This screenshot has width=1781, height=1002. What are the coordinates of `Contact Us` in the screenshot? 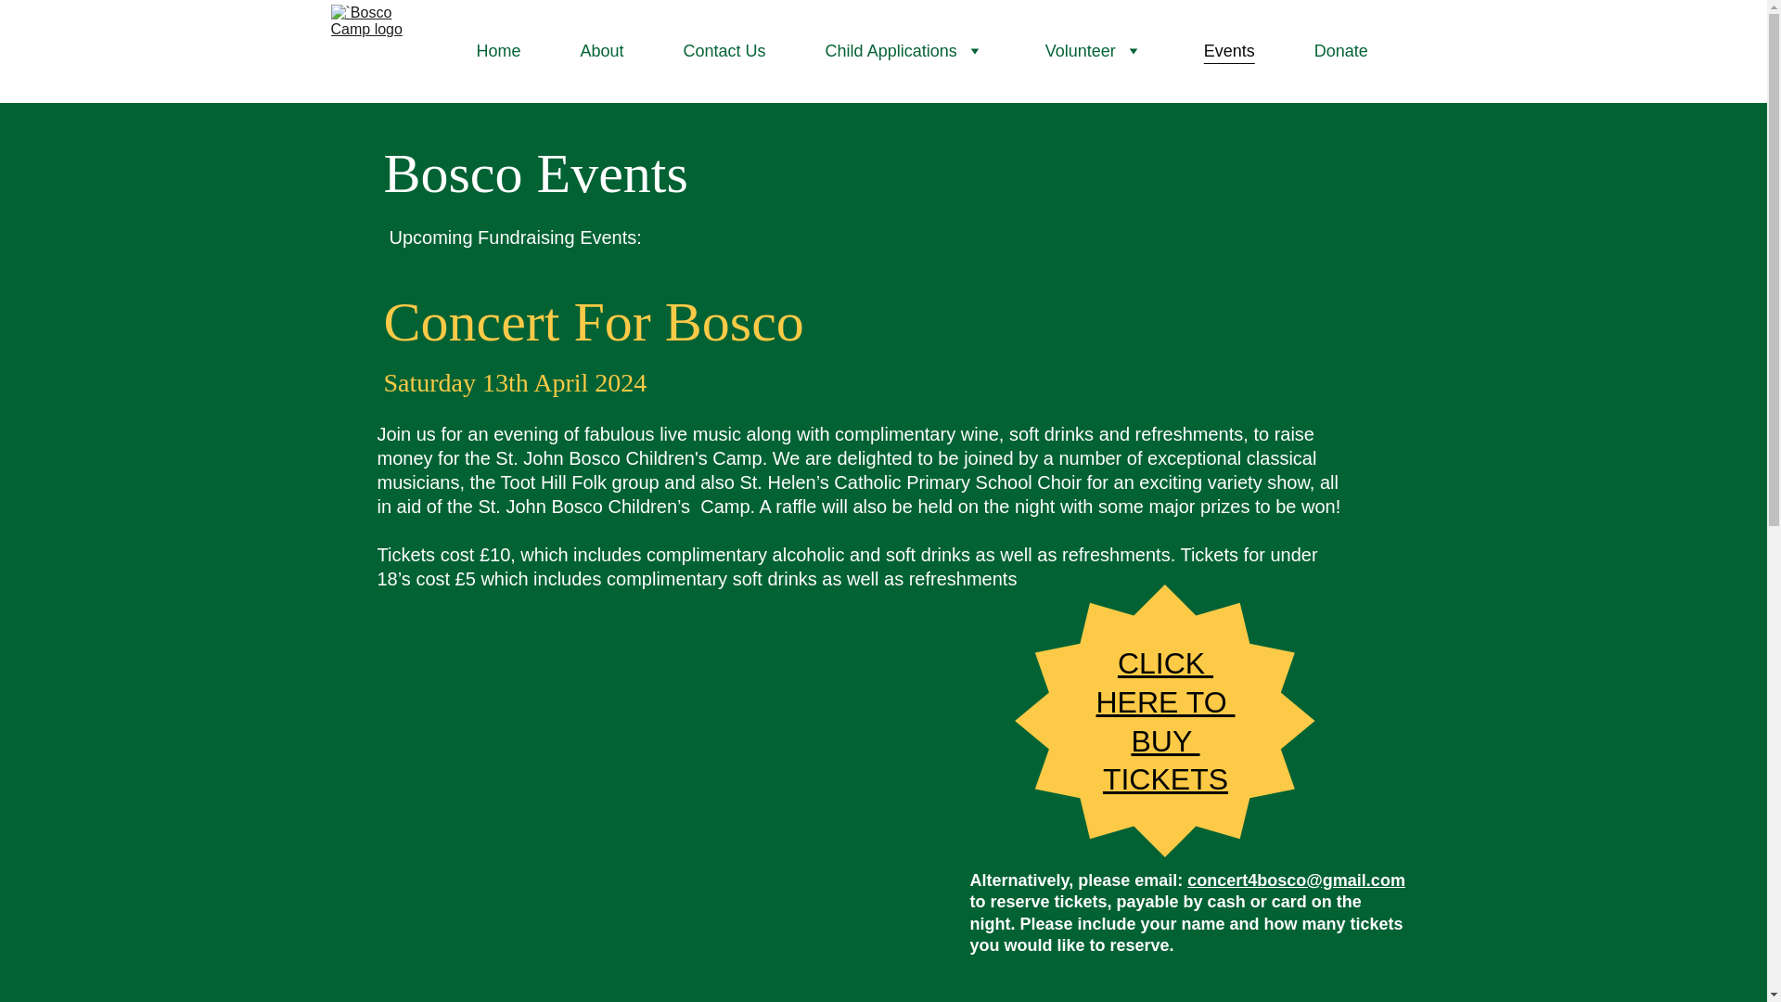 It's located at (724, 52).